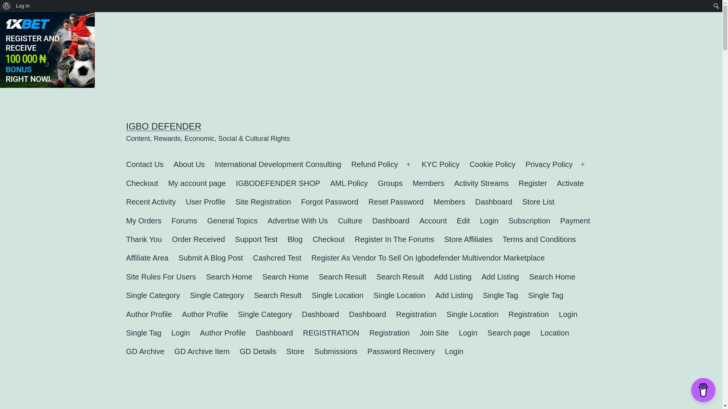 The image size is (728, 409). Describe the element at coordinates (278, 183) in the screenshot. I see `IGBODEFENDER SHOP` at that location.